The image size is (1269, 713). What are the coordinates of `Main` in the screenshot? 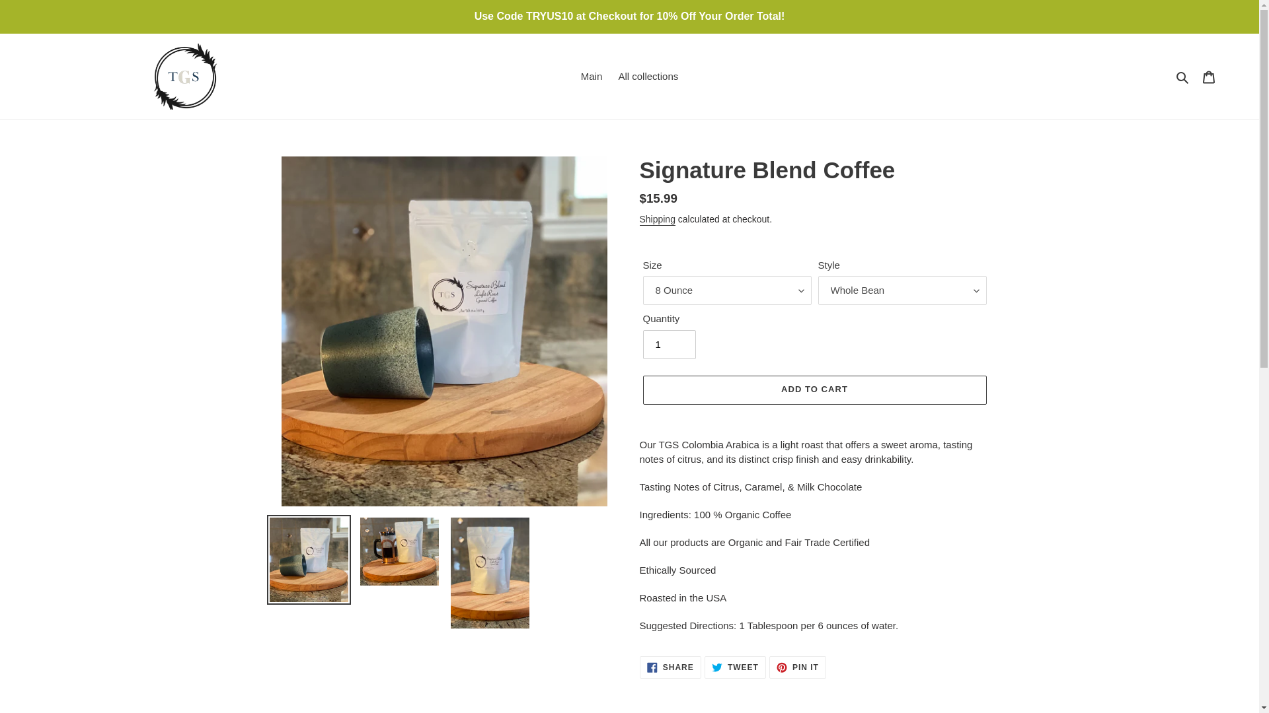 It's located at (657, 220).